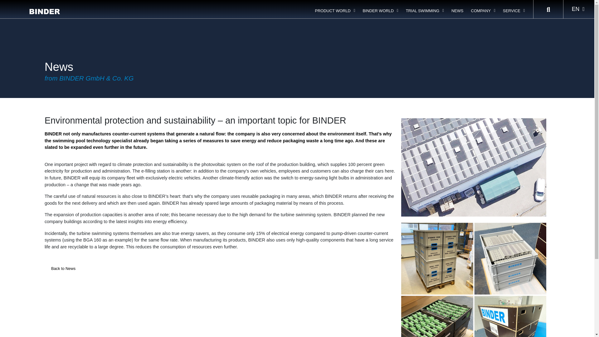  Describe the element at coordinates (514, 11) in the screenshot. I see `SERVICE` at that location.